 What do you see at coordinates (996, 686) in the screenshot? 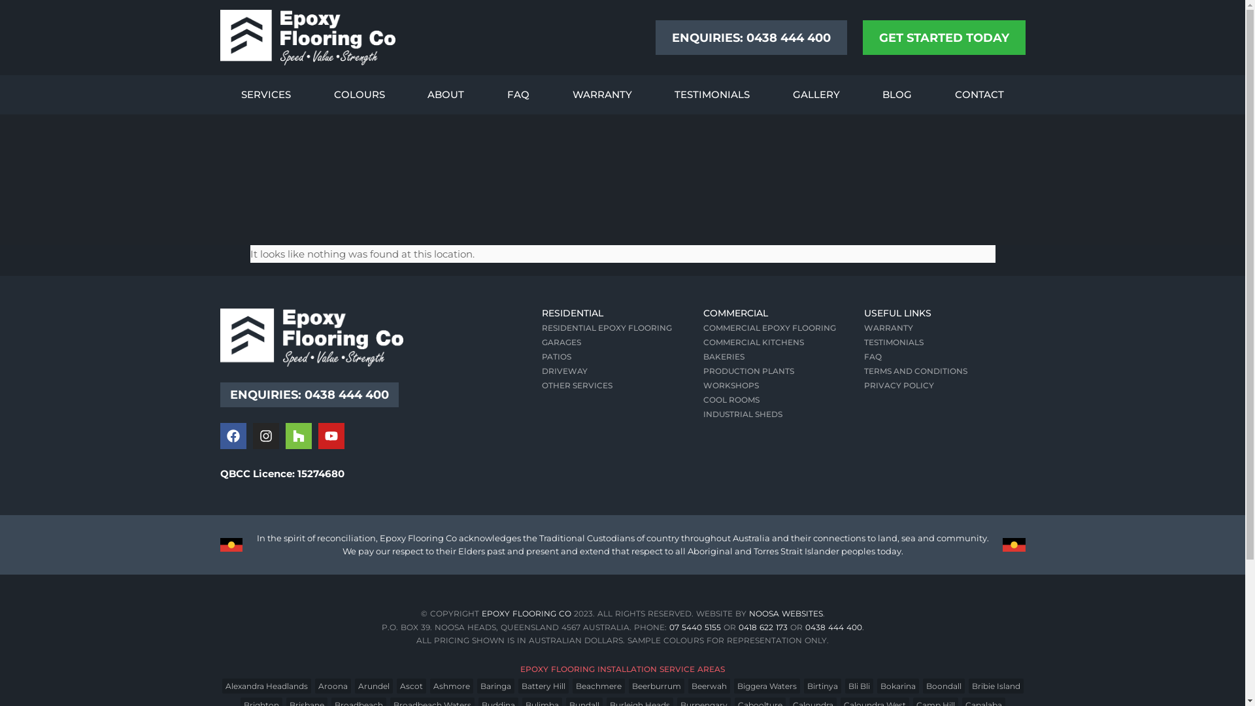
I see `Bribie Island` at bounding box center [996, 686].